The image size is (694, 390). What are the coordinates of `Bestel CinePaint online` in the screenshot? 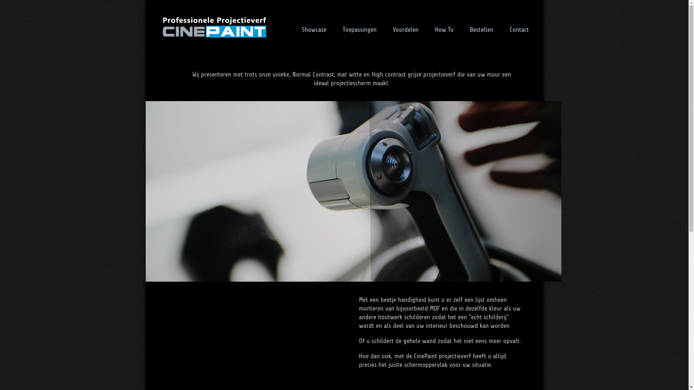 It's located at (471, 146).